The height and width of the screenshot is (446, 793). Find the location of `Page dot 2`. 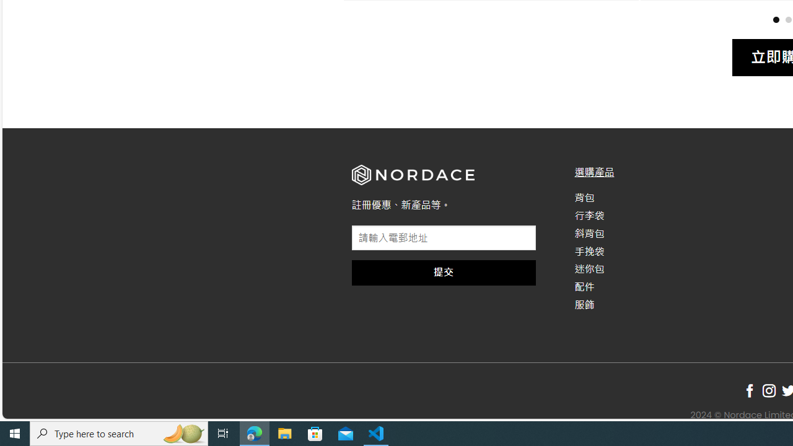

Page dot 2 is located at coordinates (788, 19).